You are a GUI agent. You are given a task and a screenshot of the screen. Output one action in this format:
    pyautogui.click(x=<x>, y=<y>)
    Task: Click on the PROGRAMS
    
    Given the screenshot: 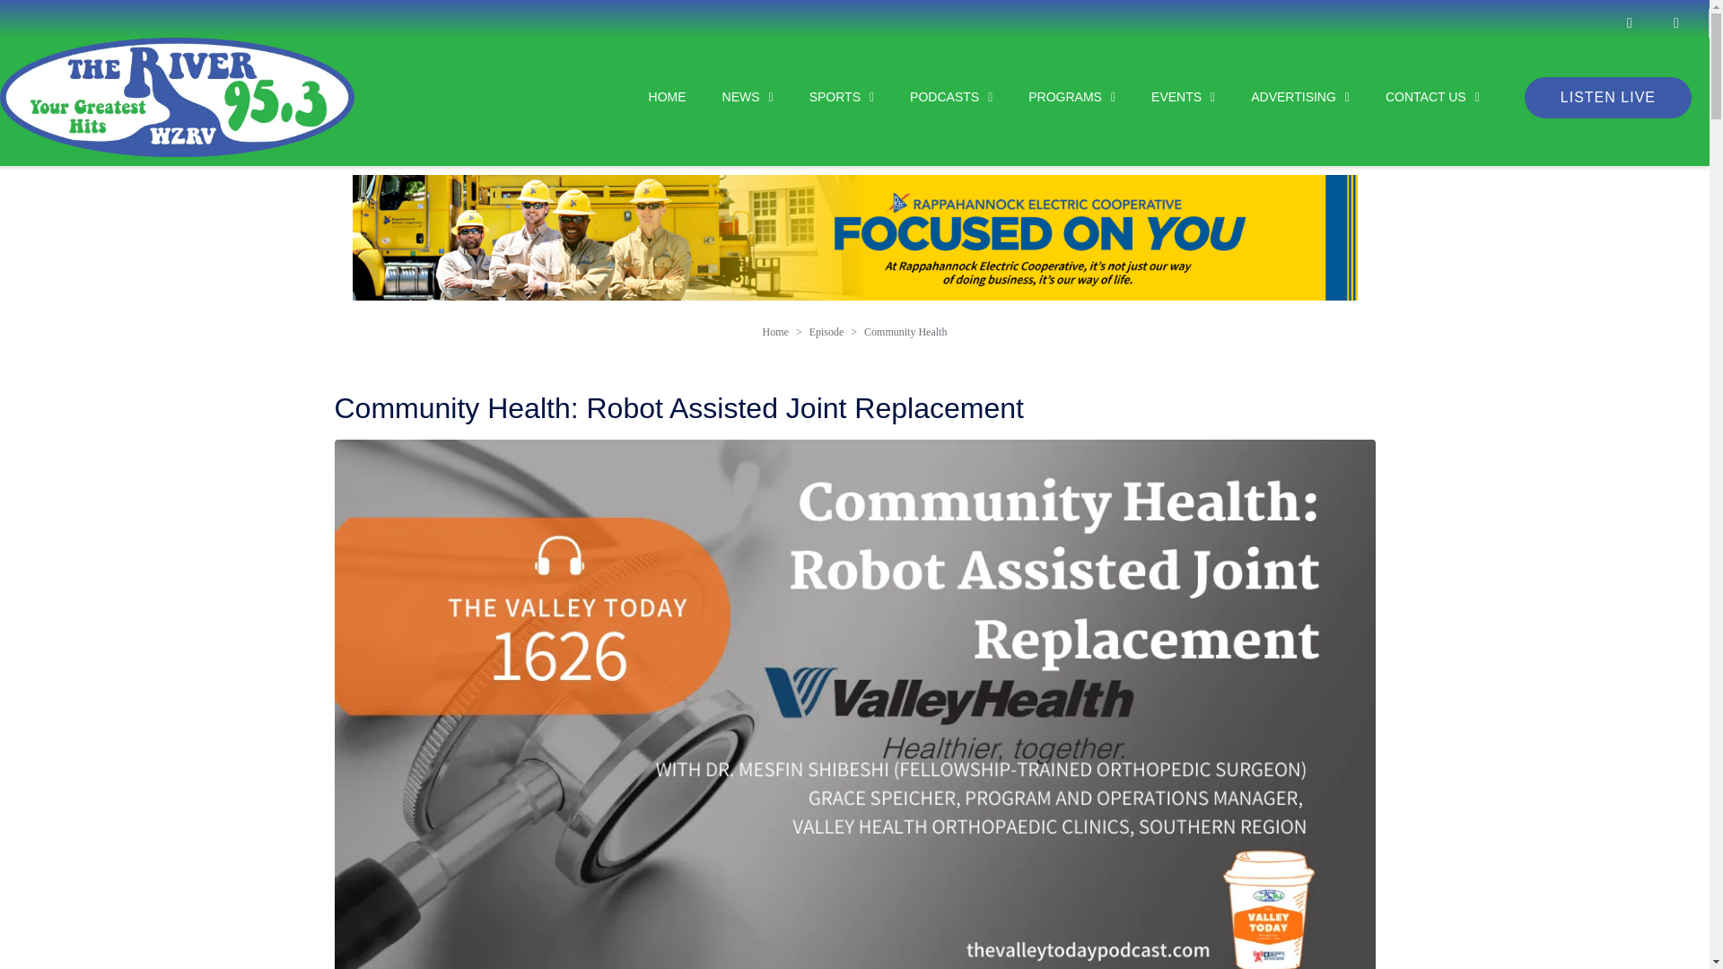 What is the action you would take?
    pyautogui.click(x=1054, y=97)
    